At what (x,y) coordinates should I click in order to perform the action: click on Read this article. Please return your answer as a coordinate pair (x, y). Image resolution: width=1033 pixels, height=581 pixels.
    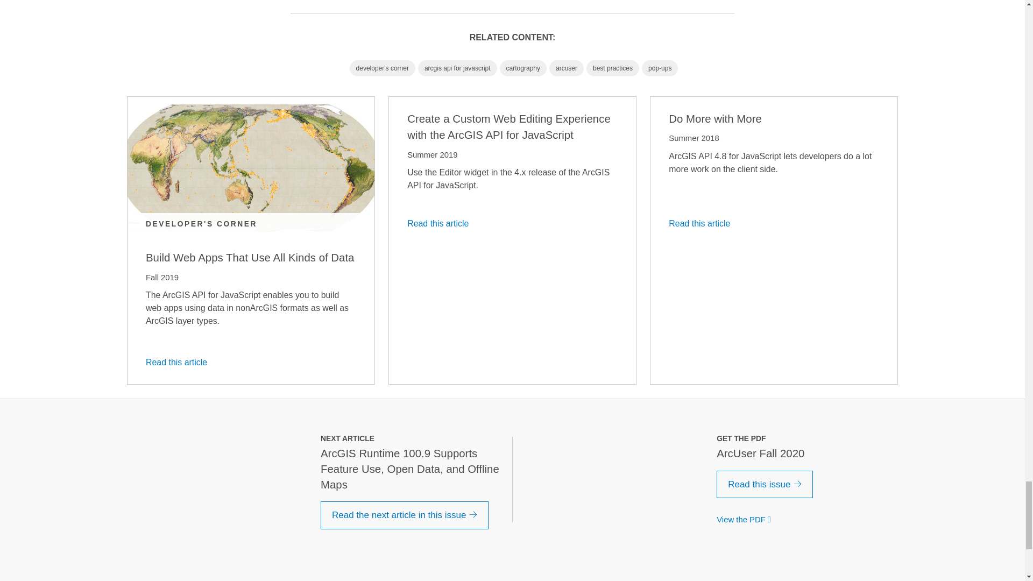
    Looking at the image, I should click on (441, 224).